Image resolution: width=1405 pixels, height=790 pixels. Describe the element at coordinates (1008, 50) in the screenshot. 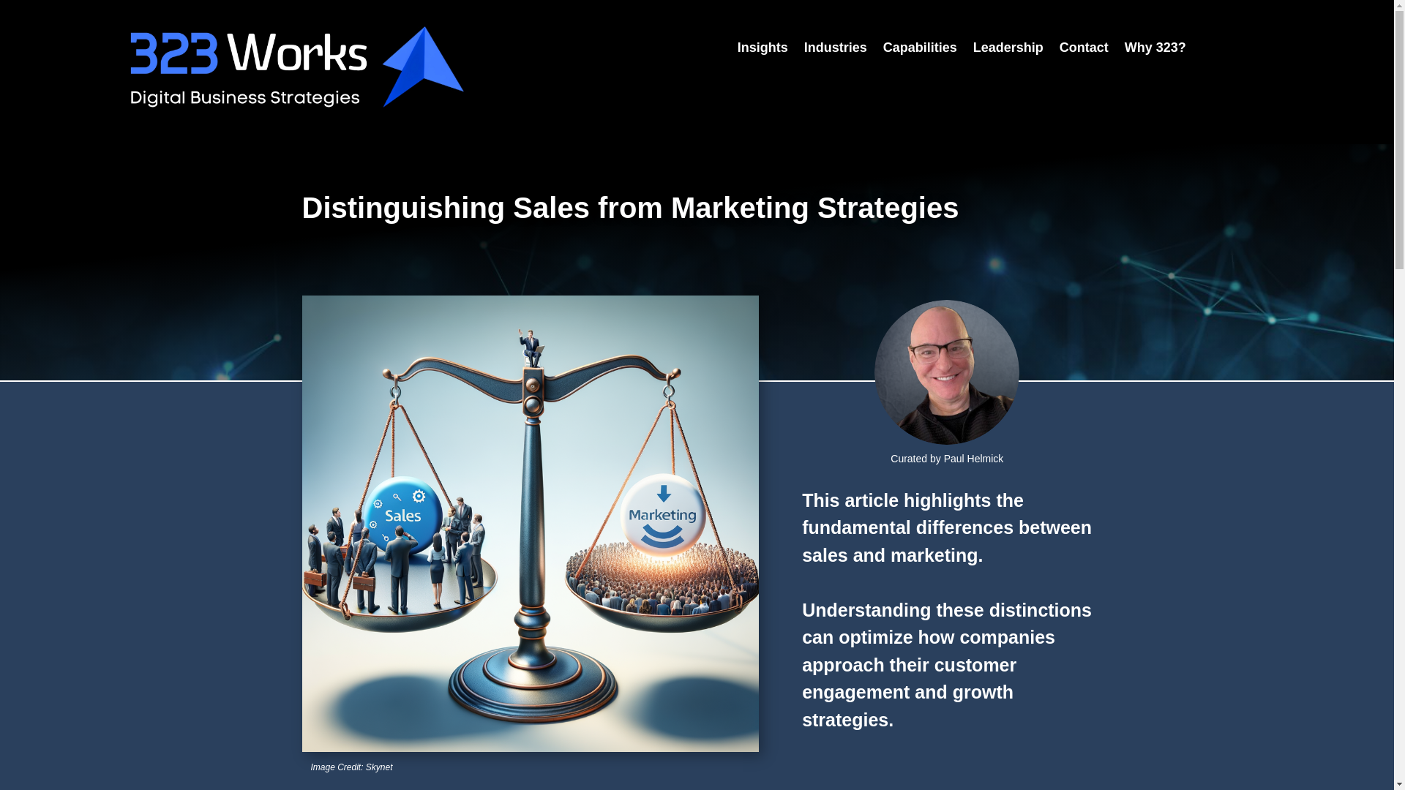

I see `Leadership` at that location.